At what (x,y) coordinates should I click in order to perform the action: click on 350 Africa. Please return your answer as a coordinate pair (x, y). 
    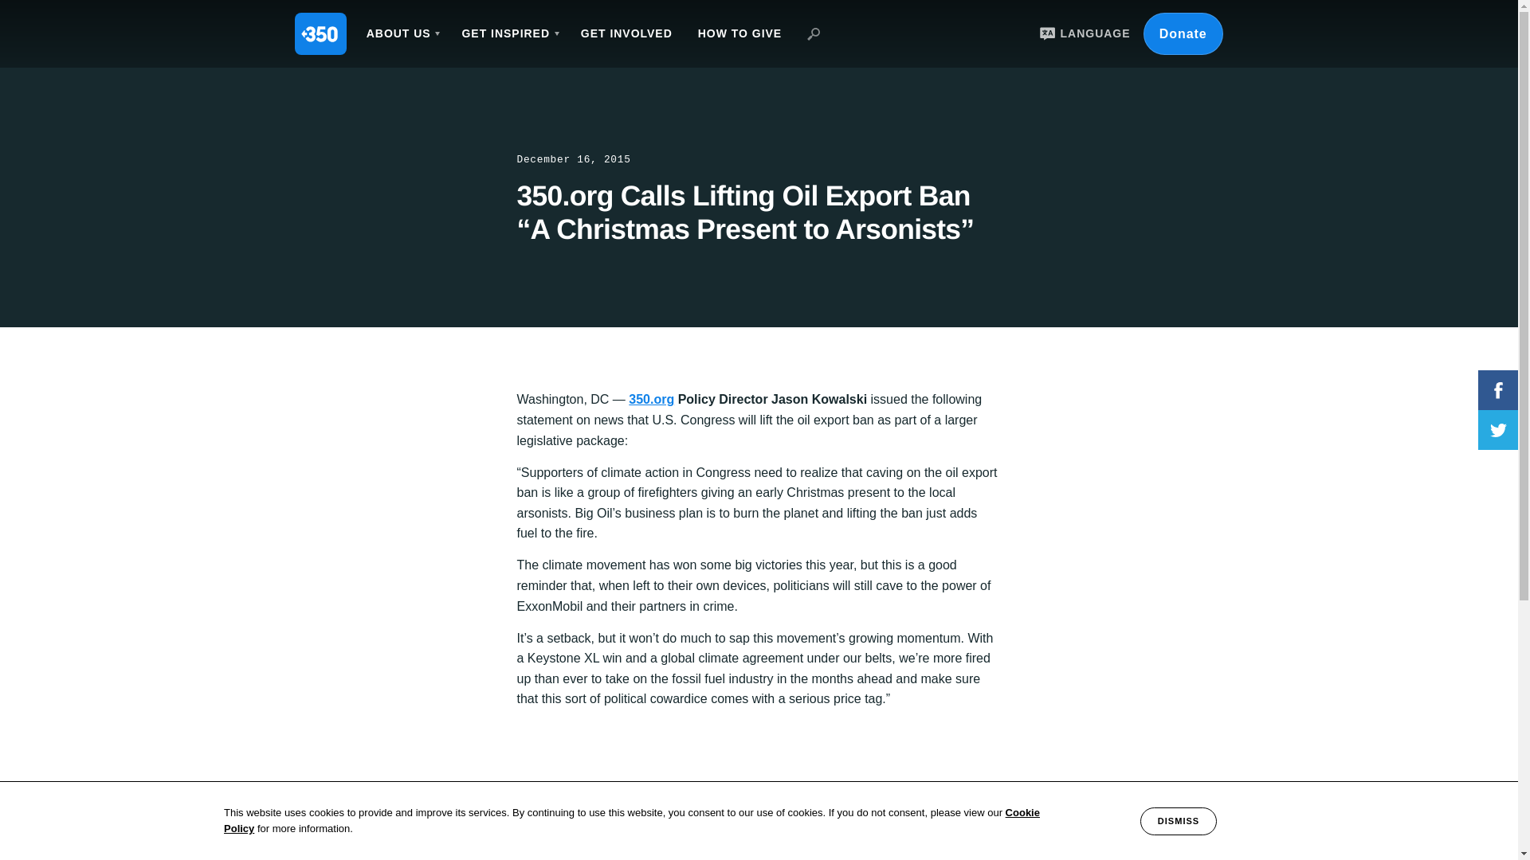
    Looking at the image, I should click on (449, 855).